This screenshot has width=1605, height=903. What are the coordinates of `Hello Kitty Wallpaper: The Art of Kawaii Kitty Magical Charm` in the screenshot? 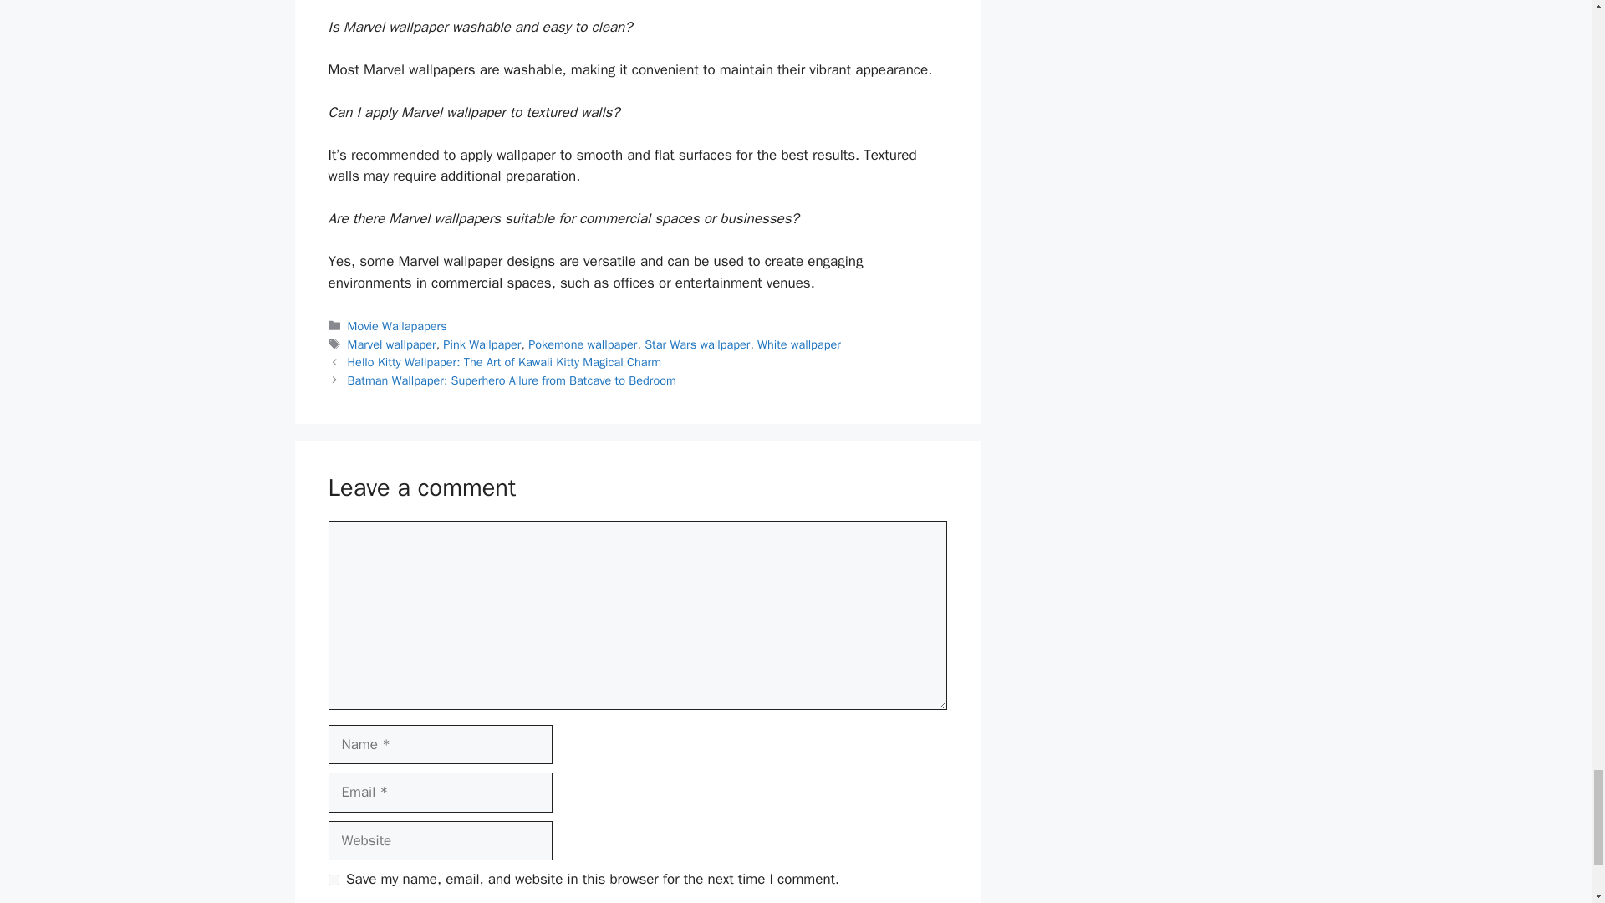 It's located at (505, 361).